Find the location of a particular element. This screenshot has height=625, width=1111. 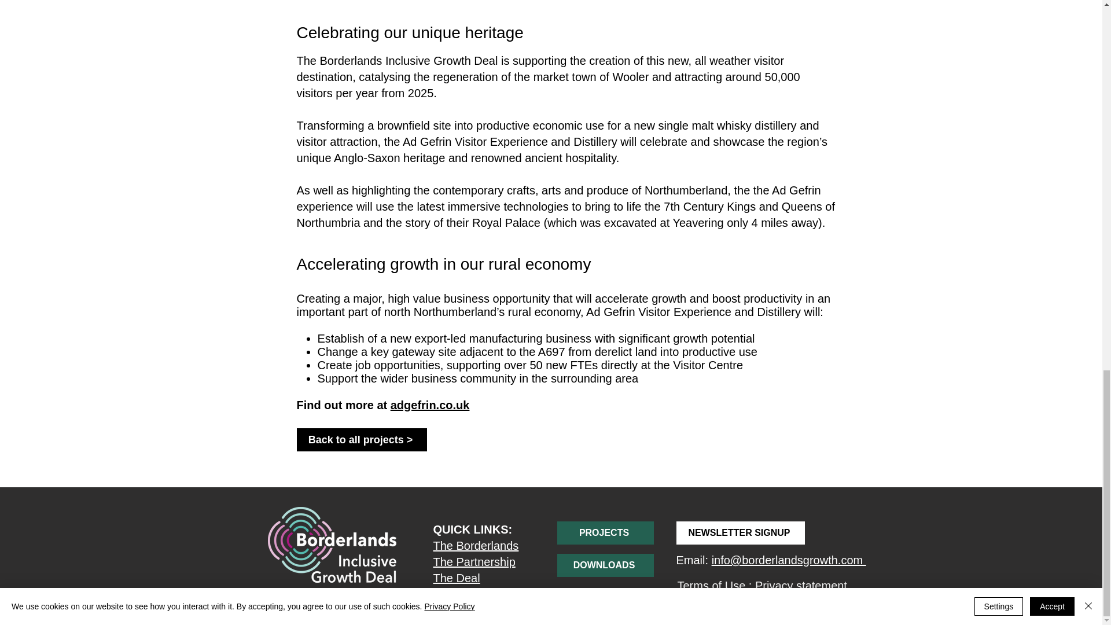

The Deal is located at coordinates (456, 578).